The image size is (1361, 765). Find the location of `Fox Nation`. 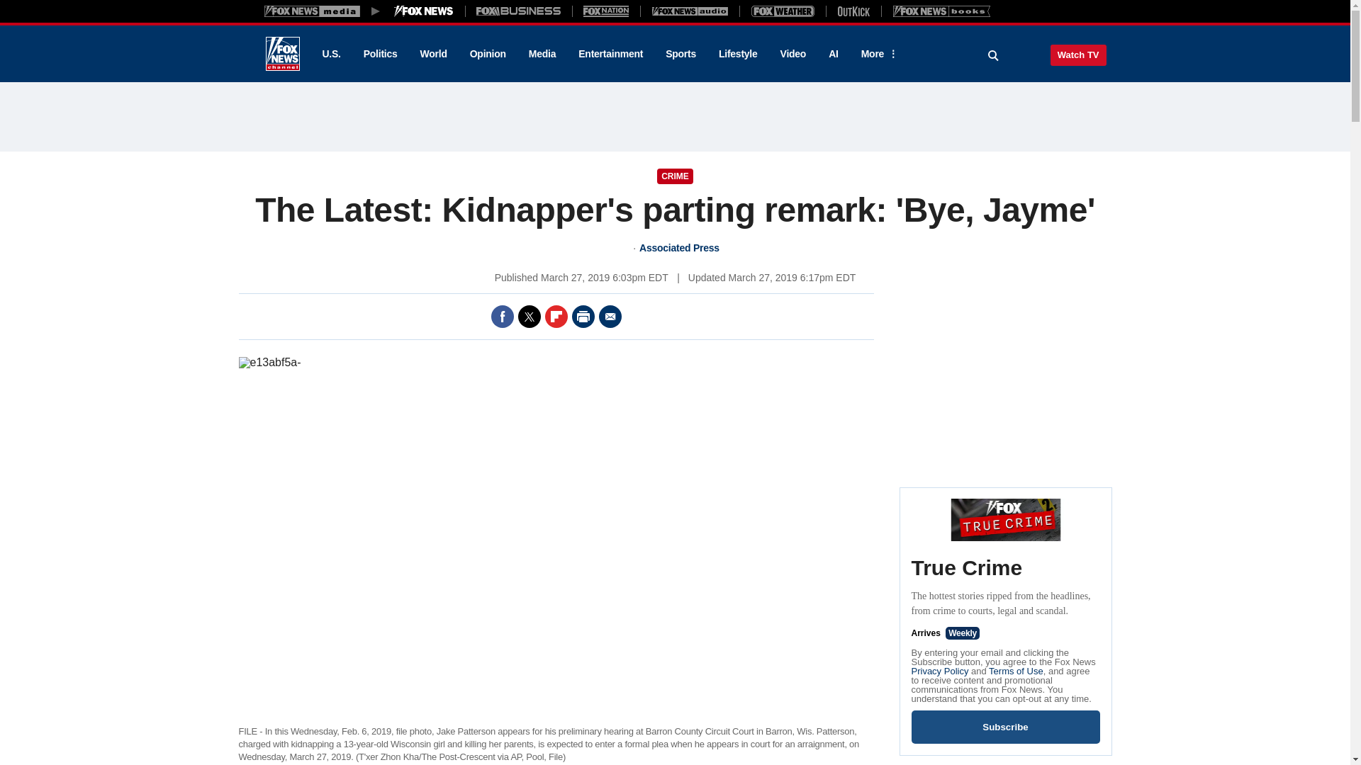

Fox Nation is located at coordinates (606, 11).